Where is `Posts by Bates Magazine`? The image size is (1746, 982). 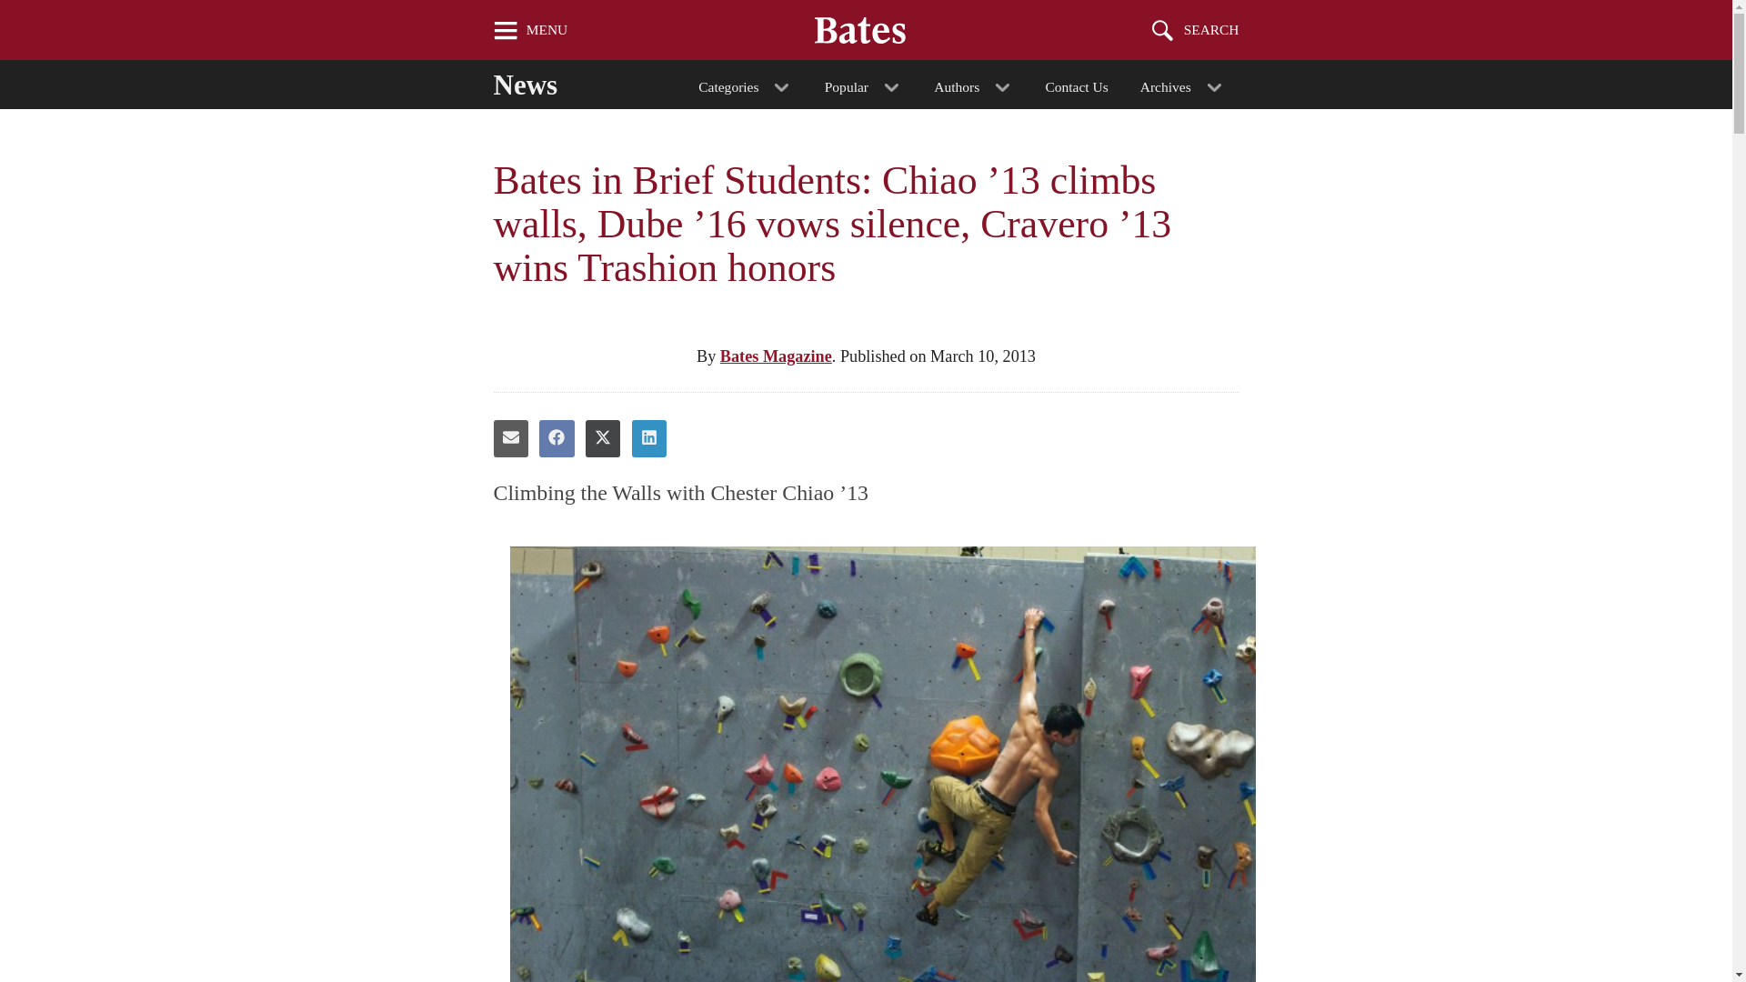
Posts by Bates Magazine is located at coordinates (776, 356).